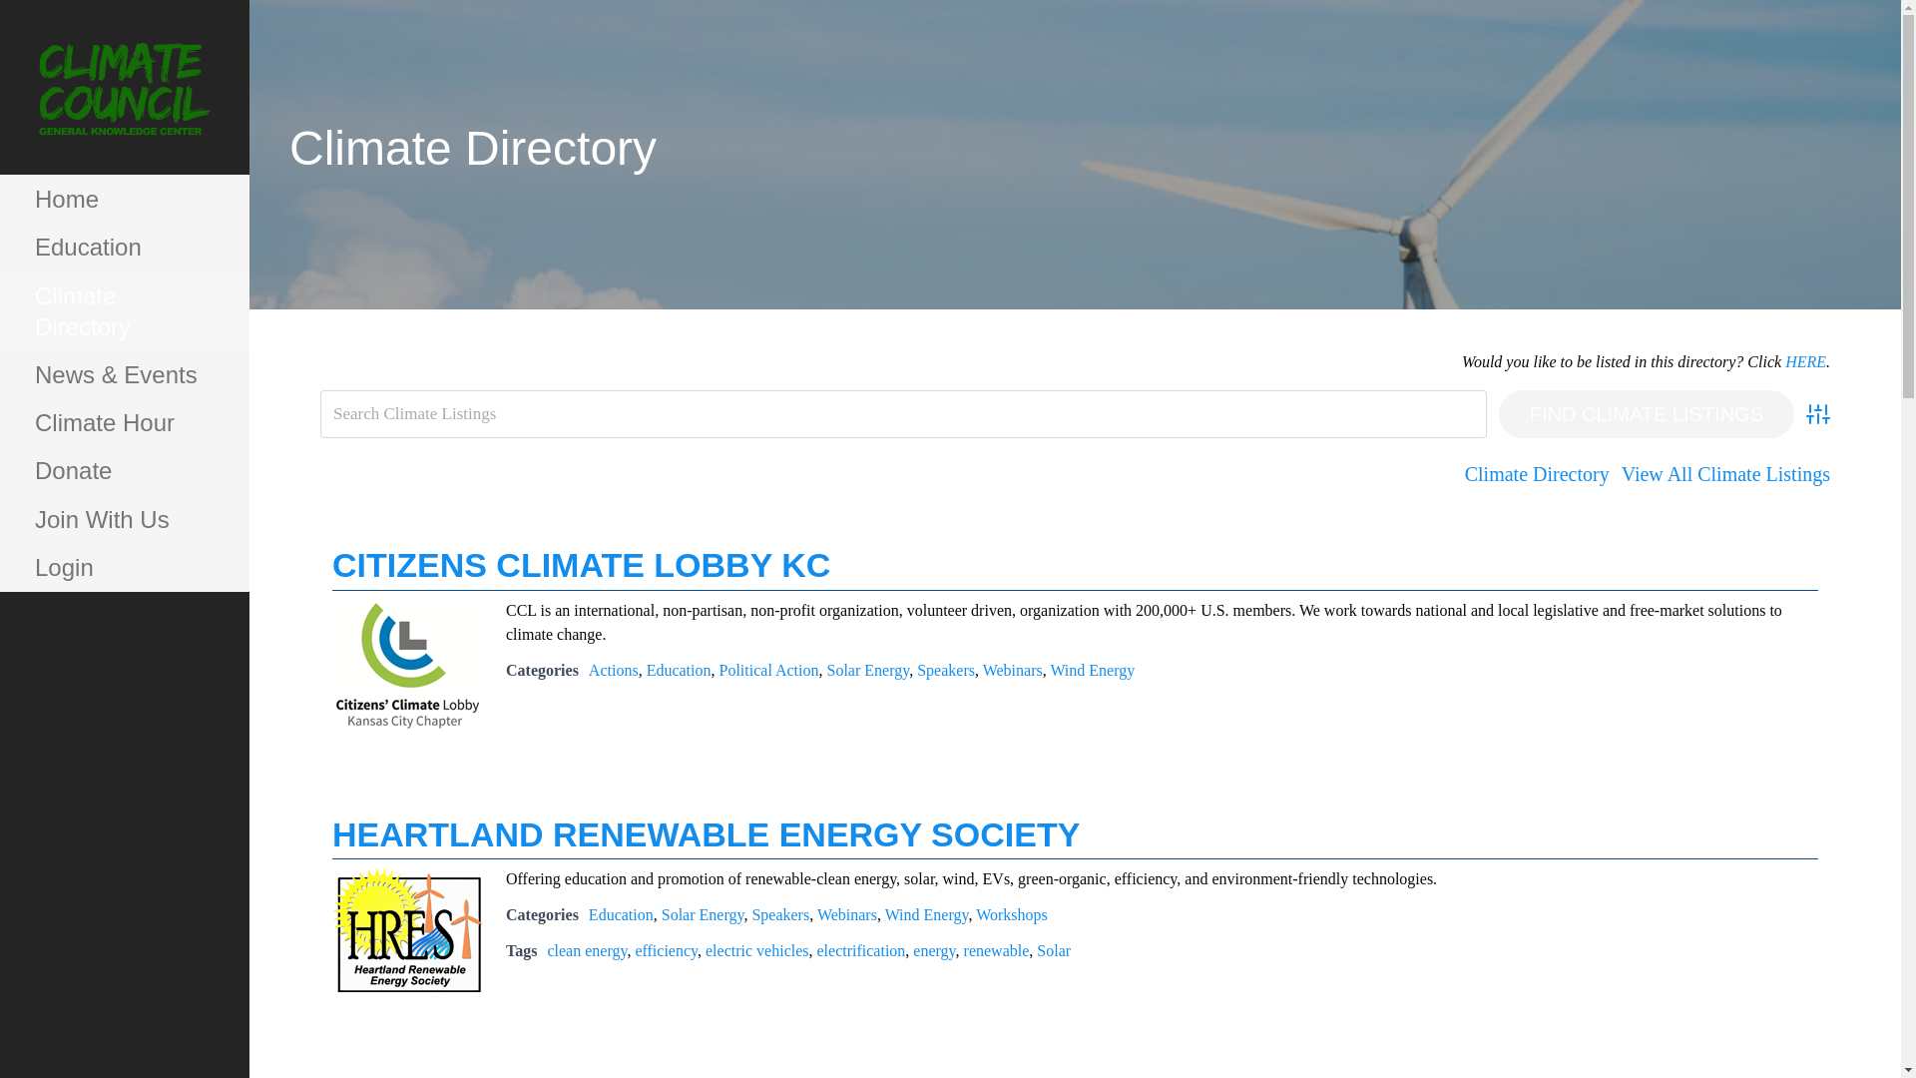  What do you see at coordinates (1646, 413) in the screenshot?
I see `Find Climate Listings` at bounding box center [1646, 413].